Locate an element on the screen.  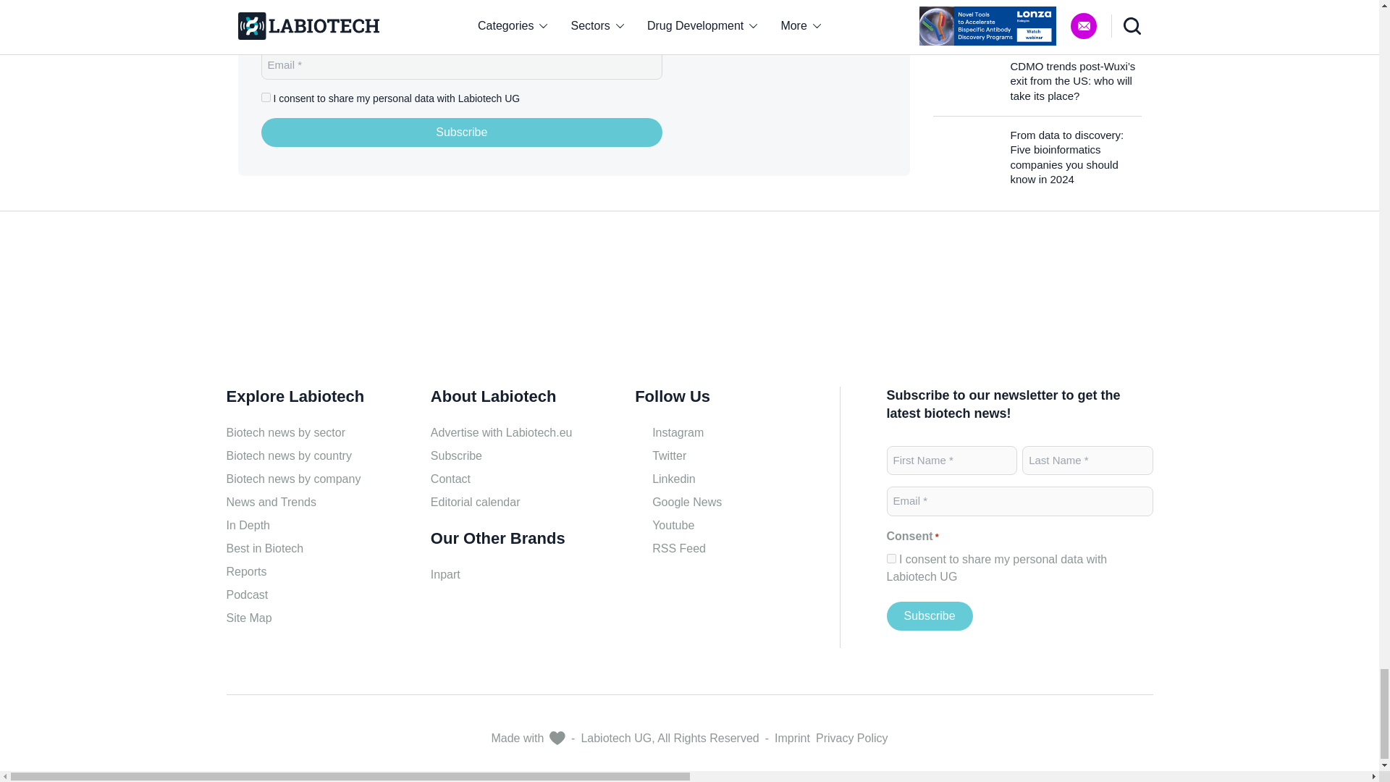
1 is located at coordinates (265, 97).